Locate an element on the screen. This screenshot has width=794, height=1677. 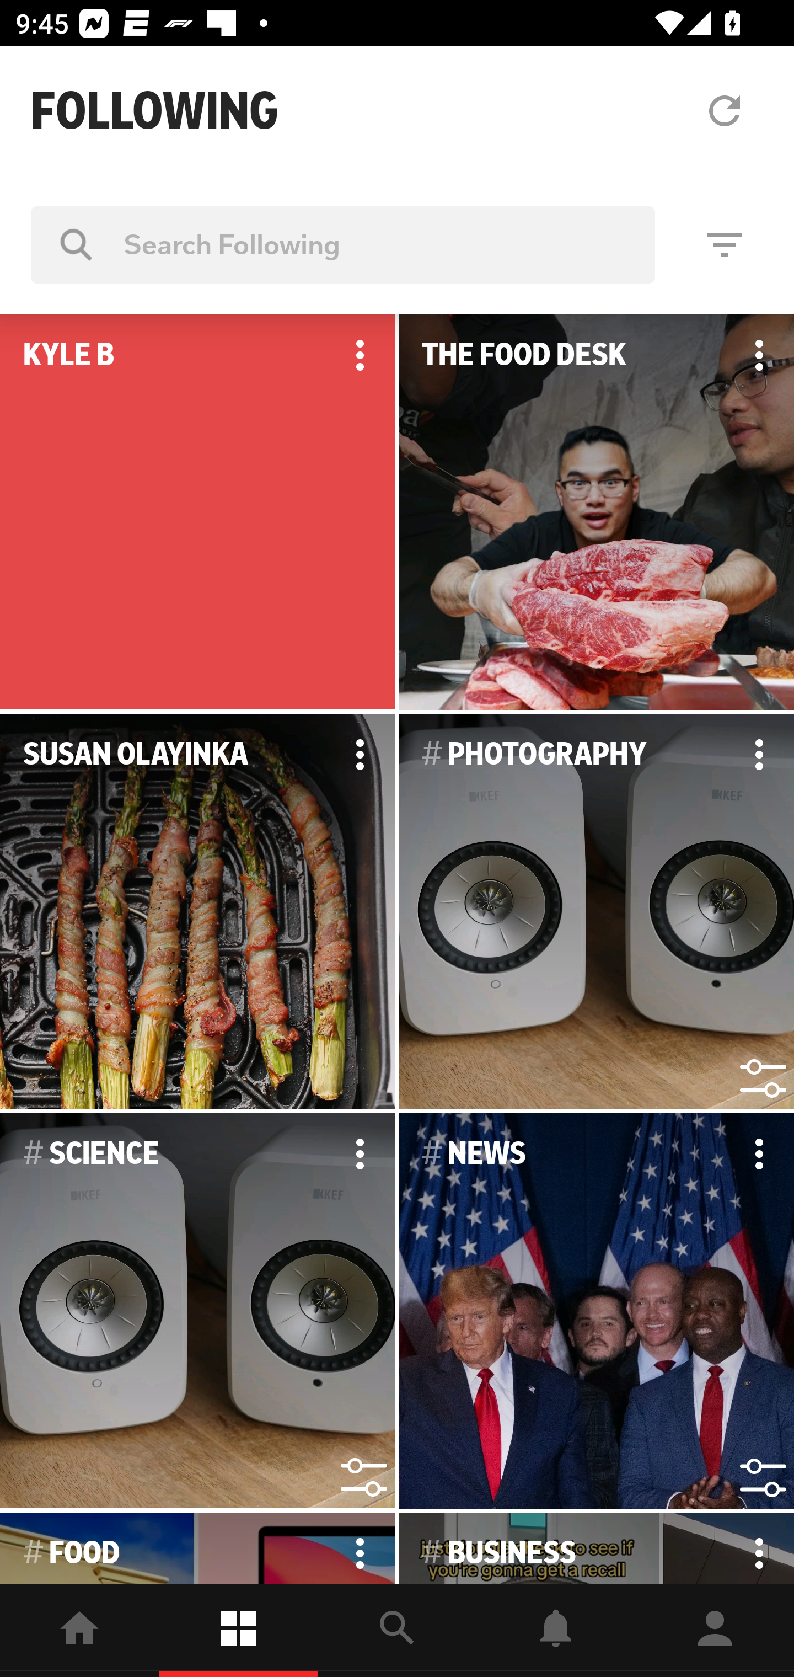
Options is located at coordinates (360, 1153).